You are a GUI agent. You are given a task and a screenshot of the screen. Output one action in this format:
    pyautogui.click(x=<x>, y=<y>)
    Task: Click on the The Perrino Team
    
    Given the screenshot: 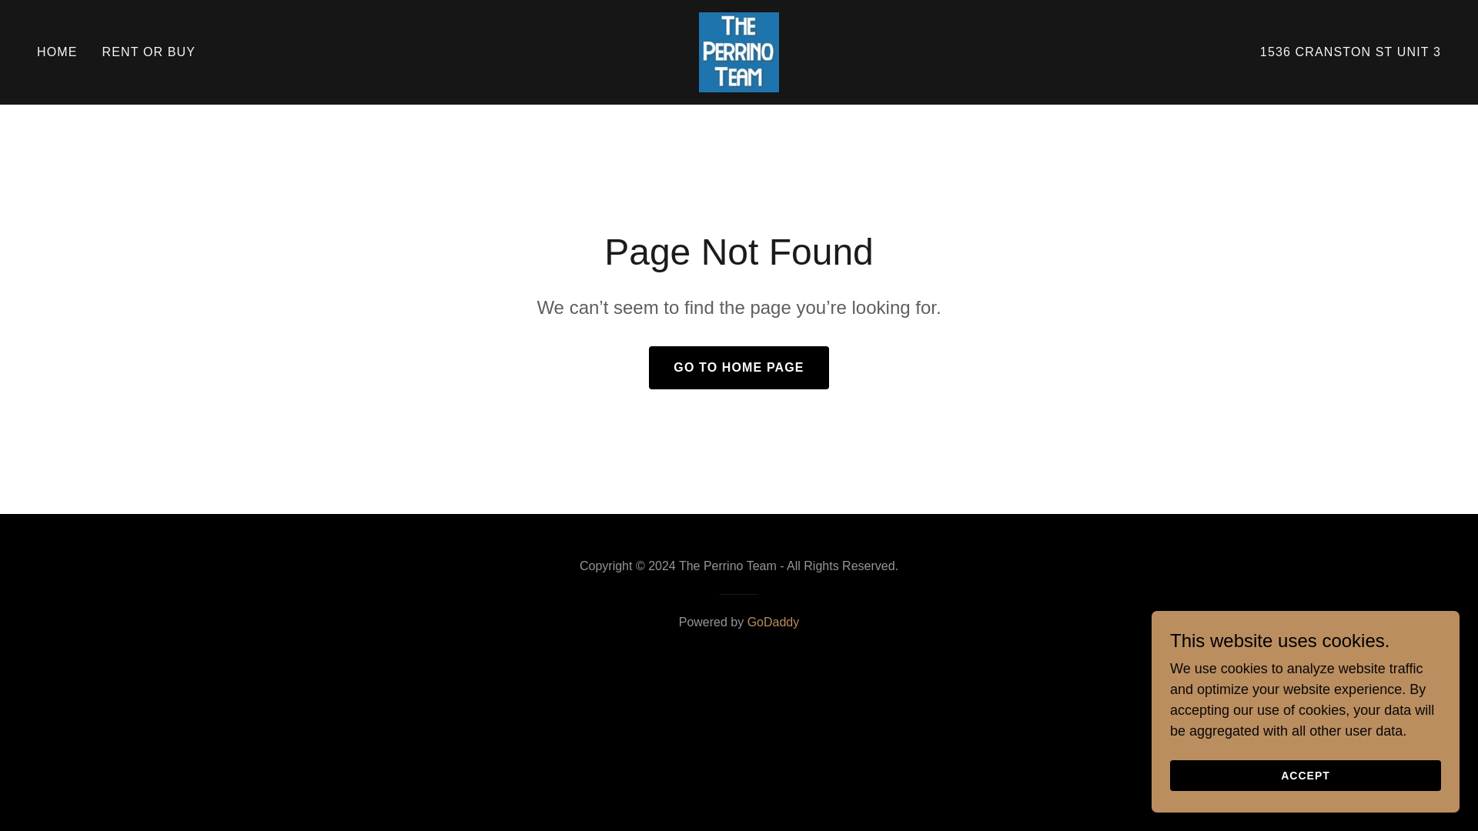 What is the action you would take?
    pyautogui.click(x=739, y=51)
    